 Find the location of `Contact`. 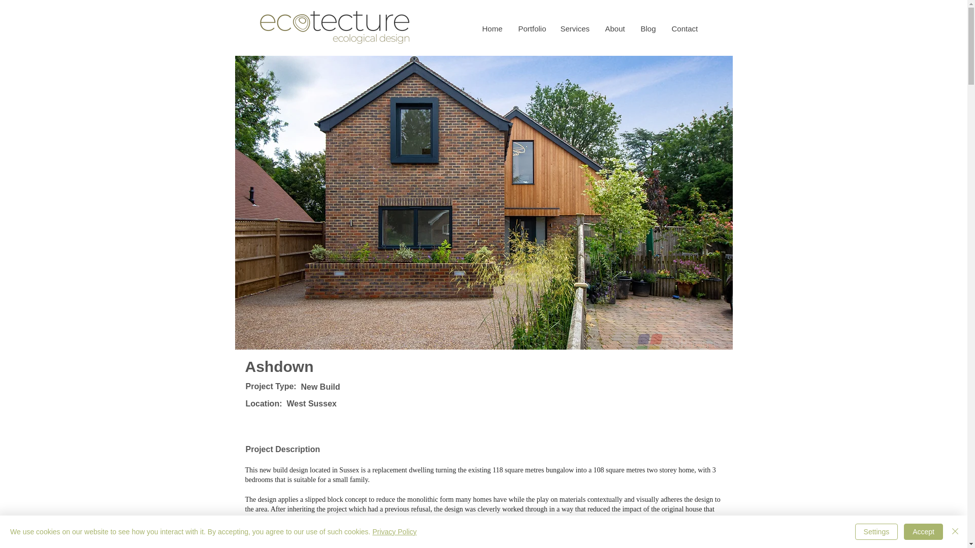

Contact is located at coordinates (684, 28).